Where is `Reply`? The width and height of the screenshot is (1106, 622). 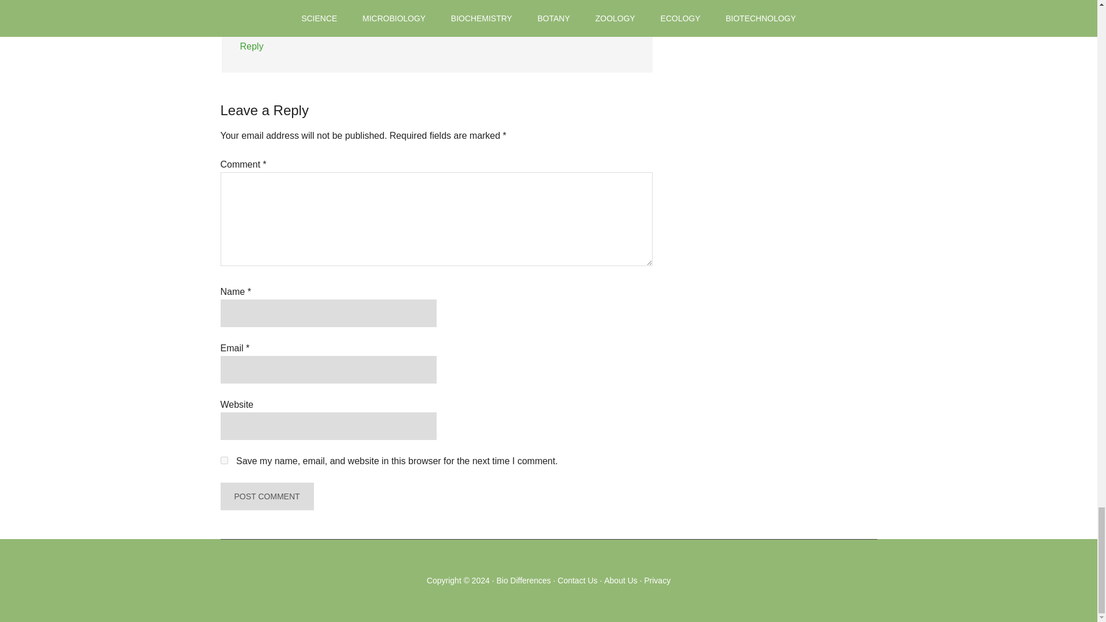
Reply is located at coordinates (251, 46).